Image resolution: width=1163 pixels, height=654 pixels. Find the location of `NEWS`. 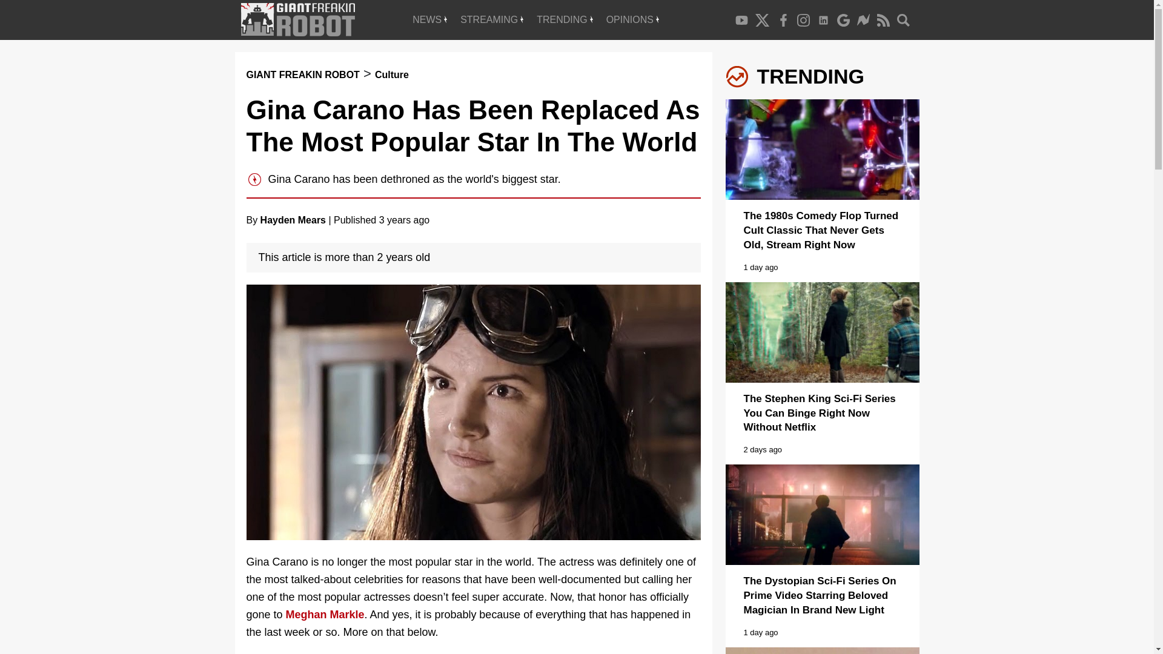

NEWS is located at coordinates (429, 19).